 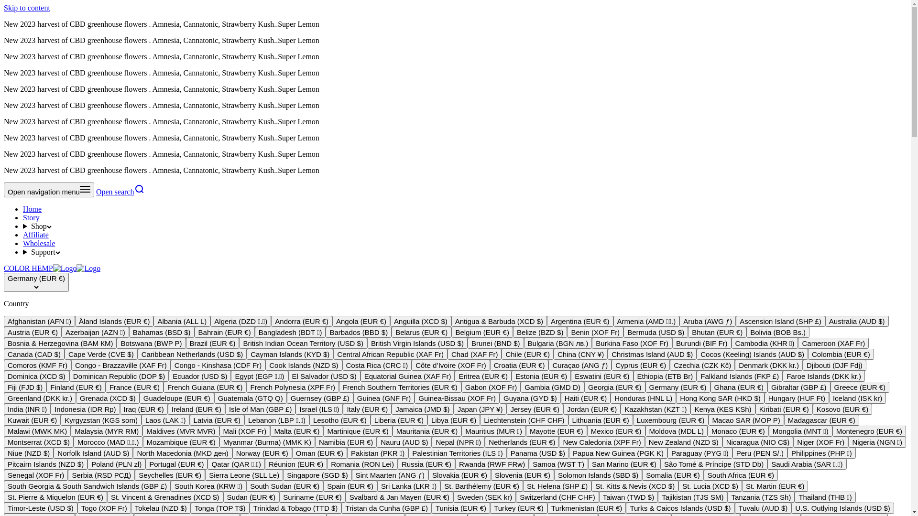 I want to click on French Polynesia (XPF Fr), so click(x=293, y=387).